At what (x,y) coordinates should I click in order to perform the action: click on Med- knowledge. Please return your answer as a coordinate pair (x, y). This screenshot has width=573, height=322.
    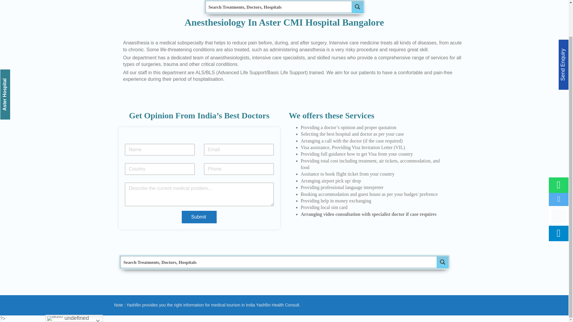
    Looking at the image, I should click on (504, 29).